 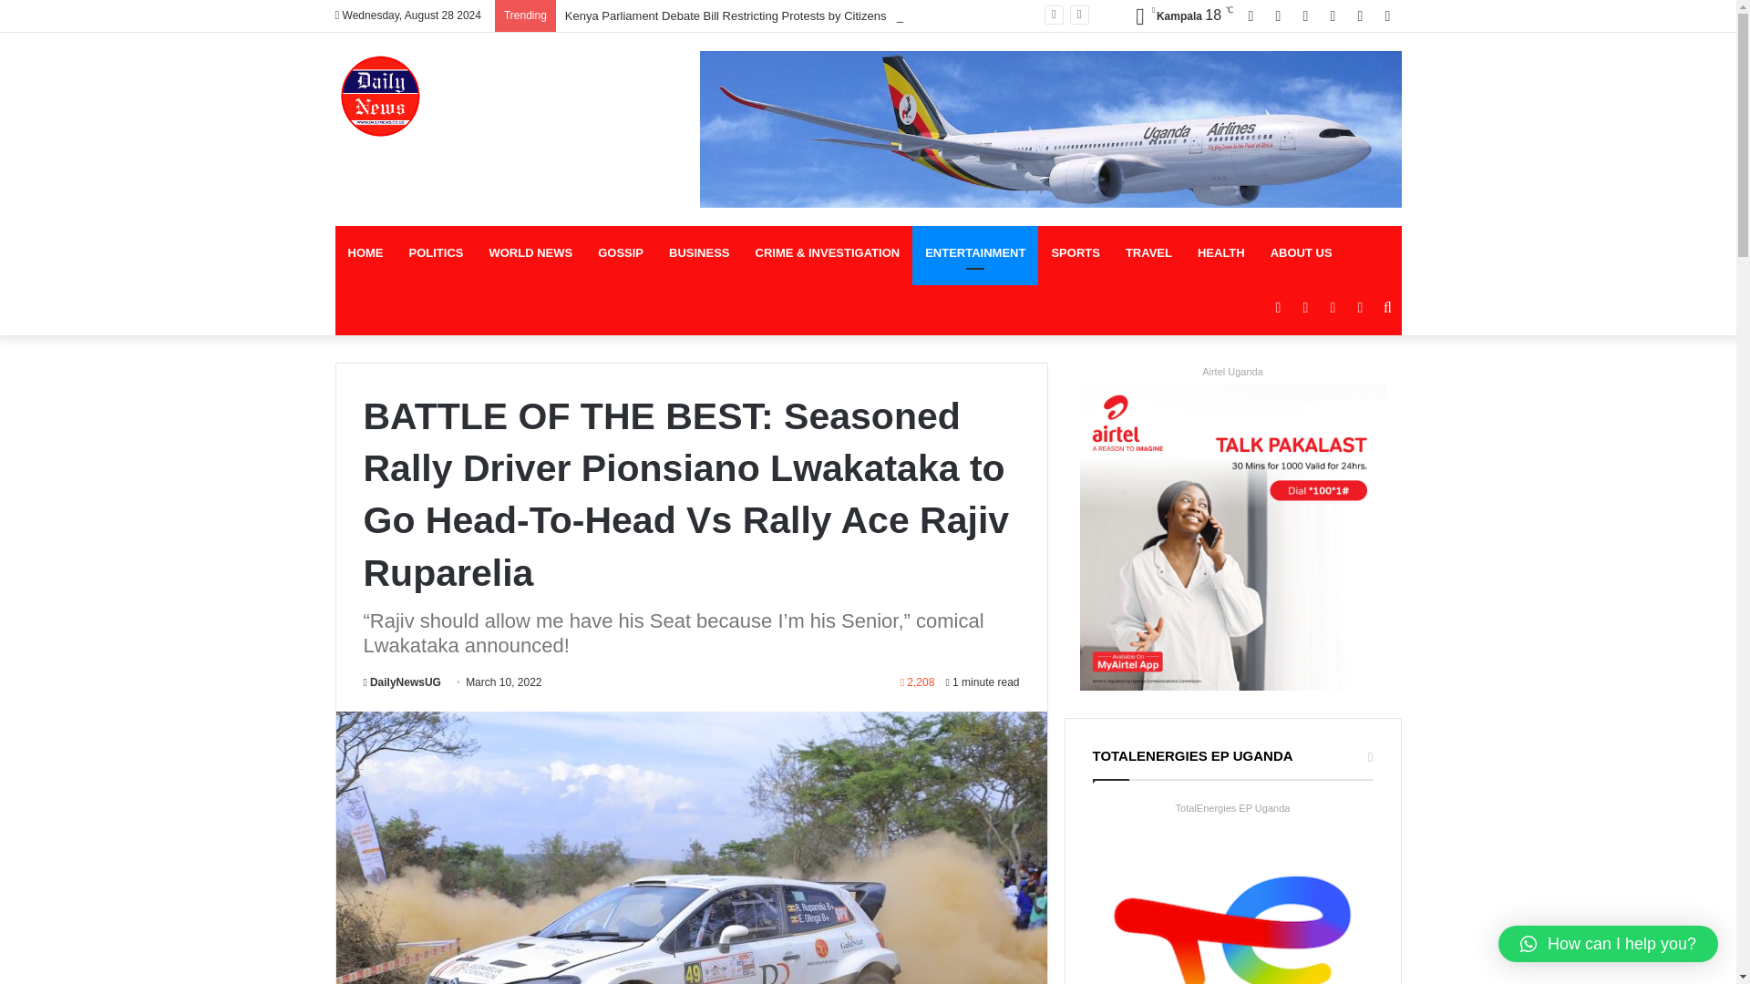 I want to click on TRAVEL, so click(x=1148, y=253).